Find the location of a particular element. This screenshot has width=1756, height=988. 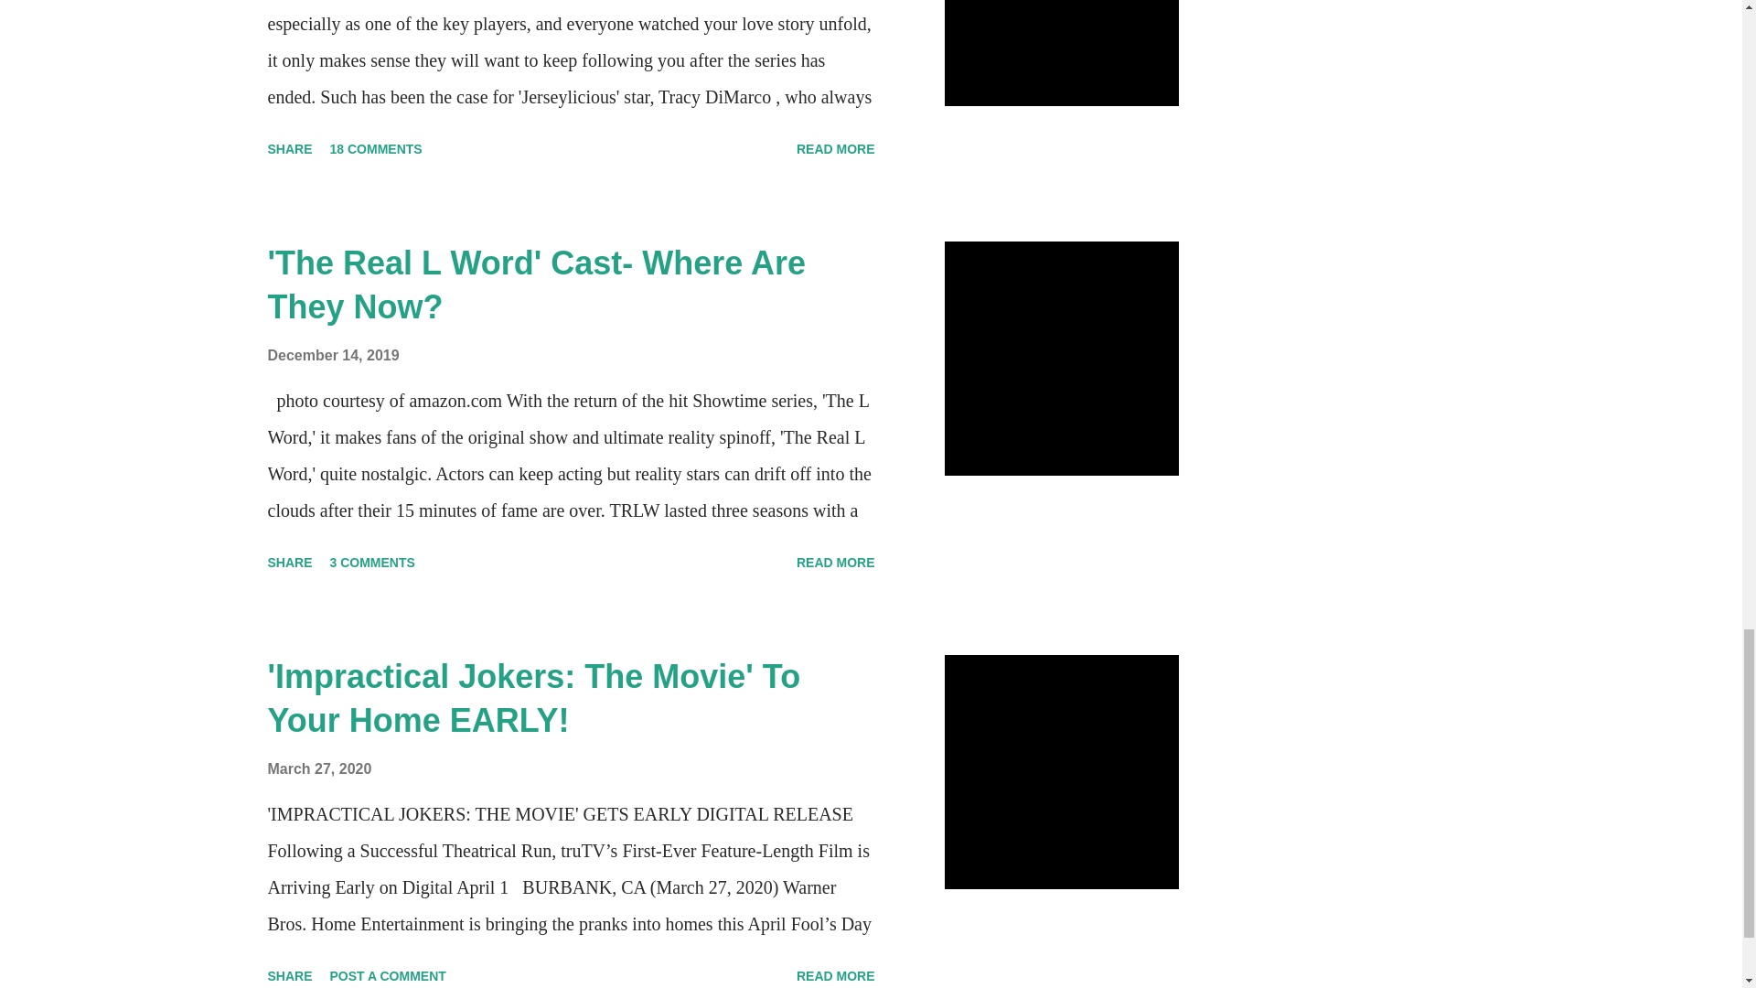

3 COMMENTS is located at coordinates (373, 562).